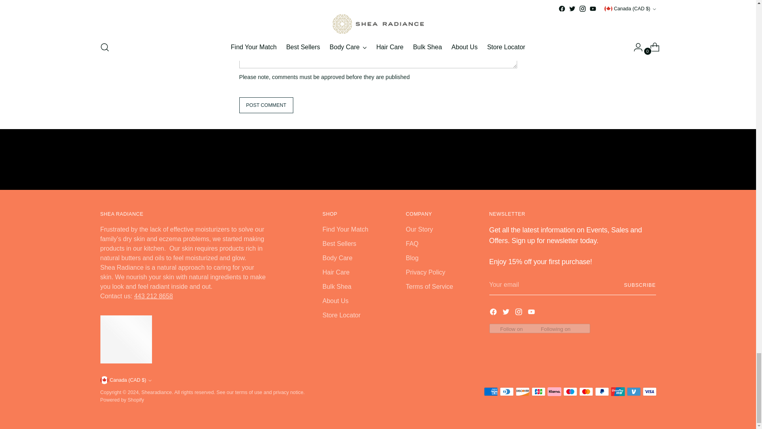  Describe the element at coordinates (494, 313) in the screenshot. I see `Shearadiance on Facebook` at that location.